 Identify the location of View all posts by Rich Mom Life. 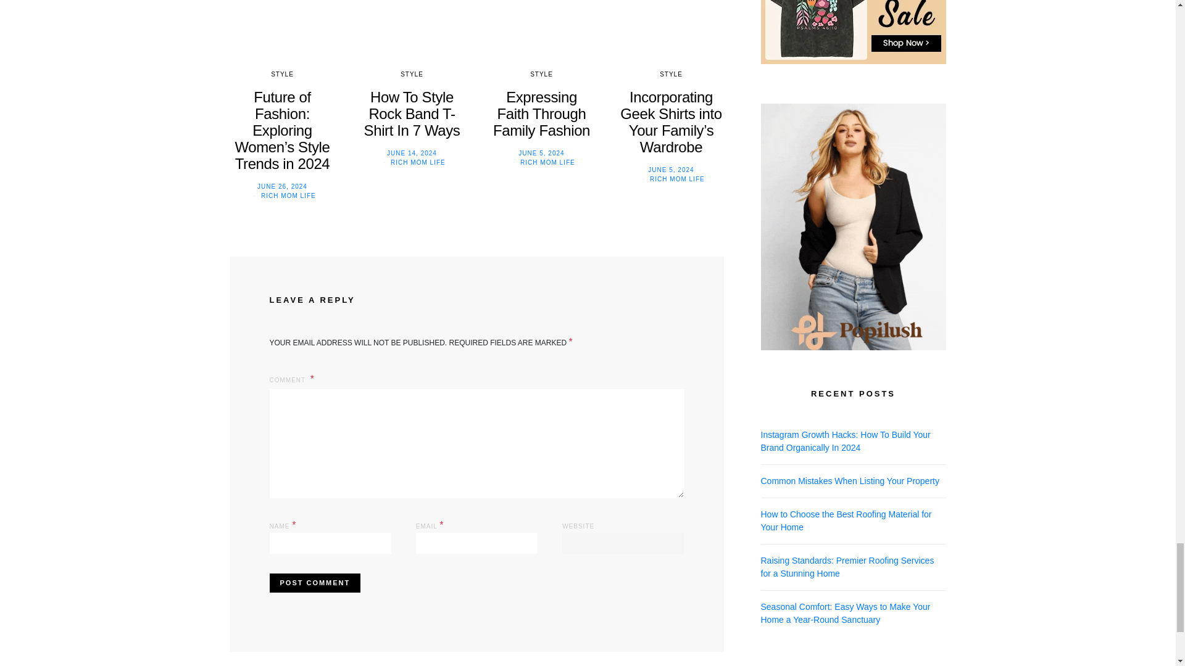
(288, 195).